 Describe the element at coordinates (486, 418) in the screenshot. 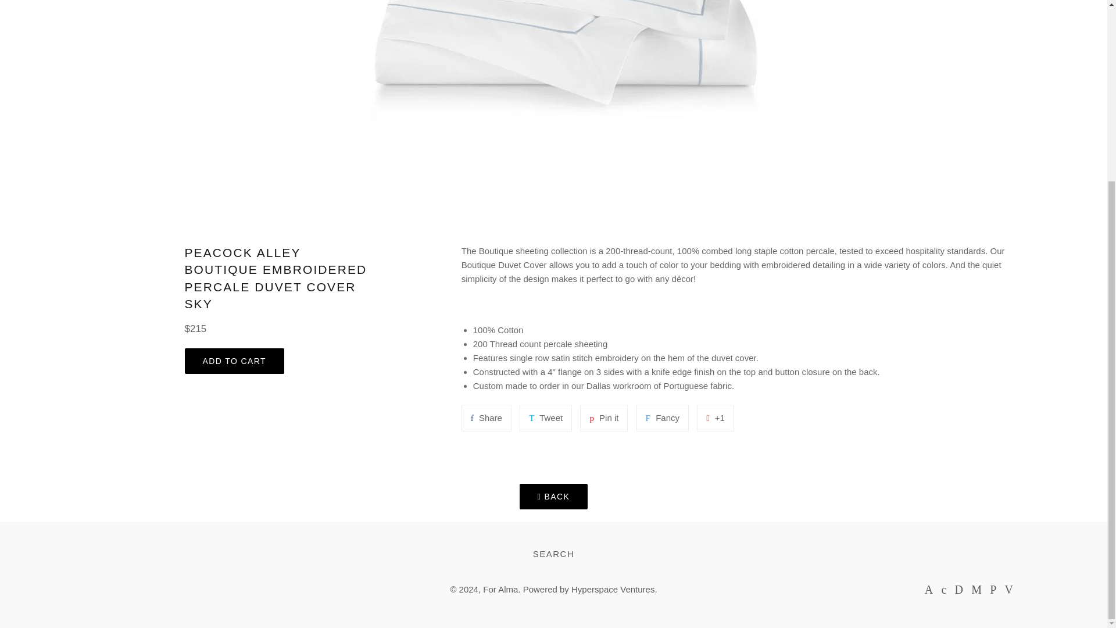

I see `Share on Facebook` at that location.